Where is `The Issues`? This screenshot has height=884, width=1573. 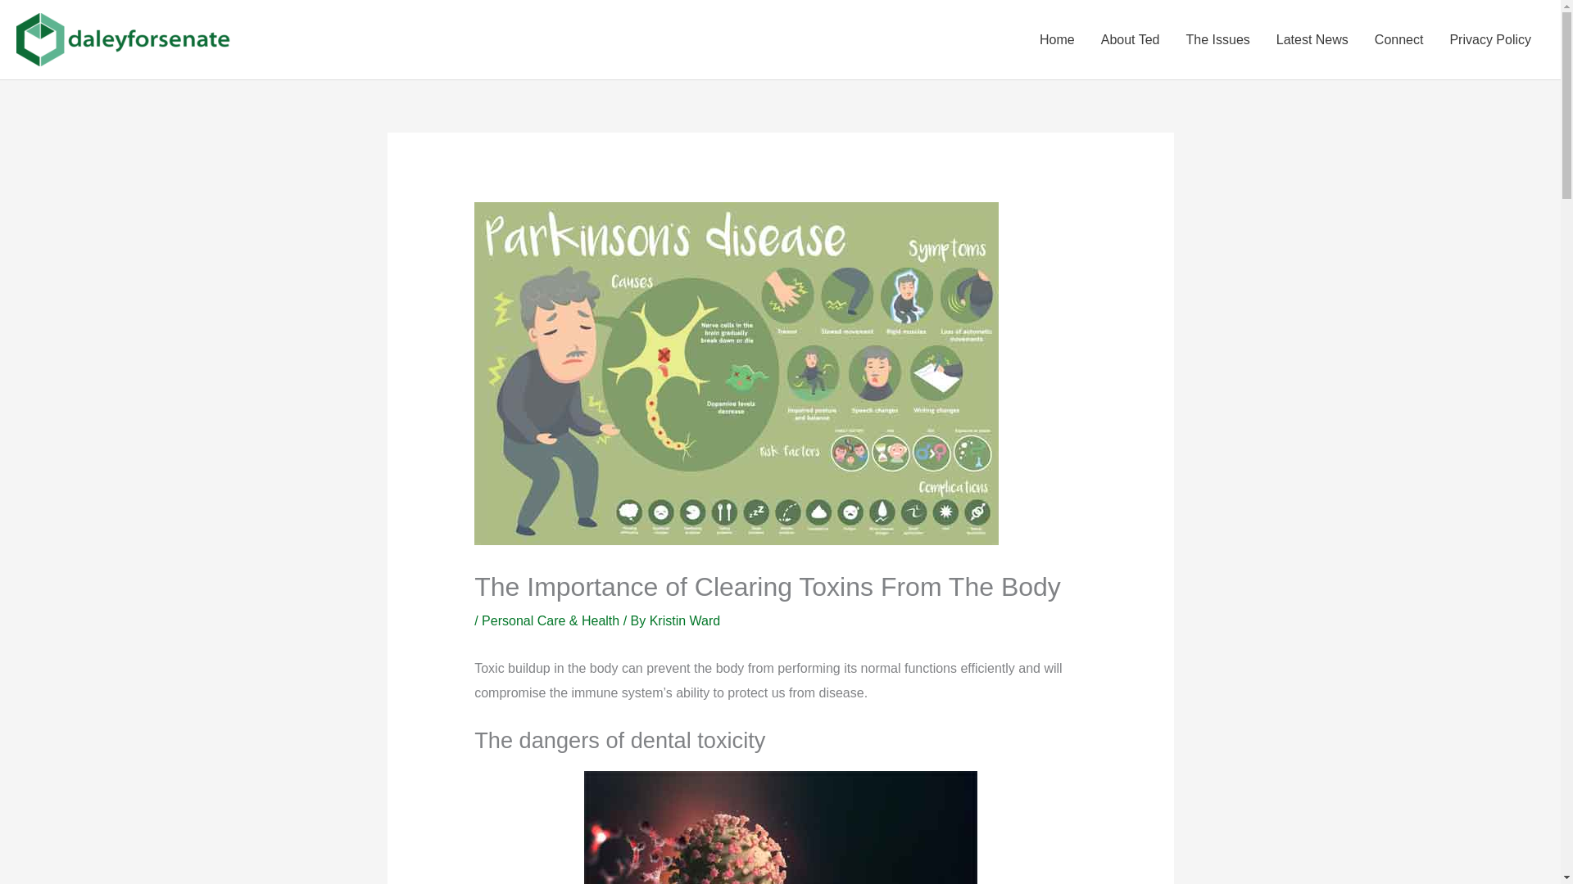 The Issues is located at coordinates (1217, 39).